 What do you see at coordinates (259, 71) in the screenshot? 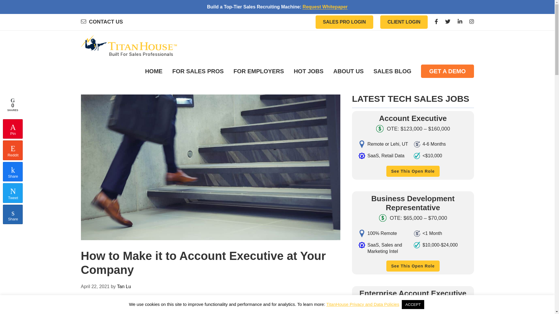
I see `FOR EMPLOYERS` at bounding box center [259, 71].